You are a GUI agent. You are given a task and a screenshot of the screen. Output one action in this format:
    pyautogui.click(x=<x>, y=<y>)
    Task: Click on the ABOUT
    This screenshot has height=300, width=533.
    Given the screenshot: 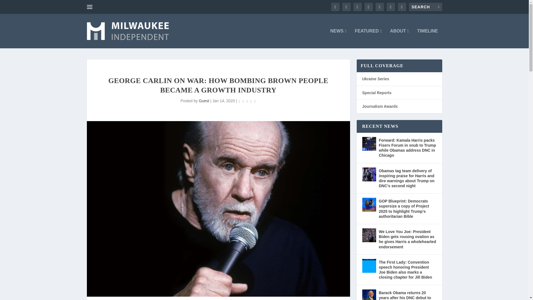 What is the action you would take?
    pyautogui.click(x=399, y=38)
    